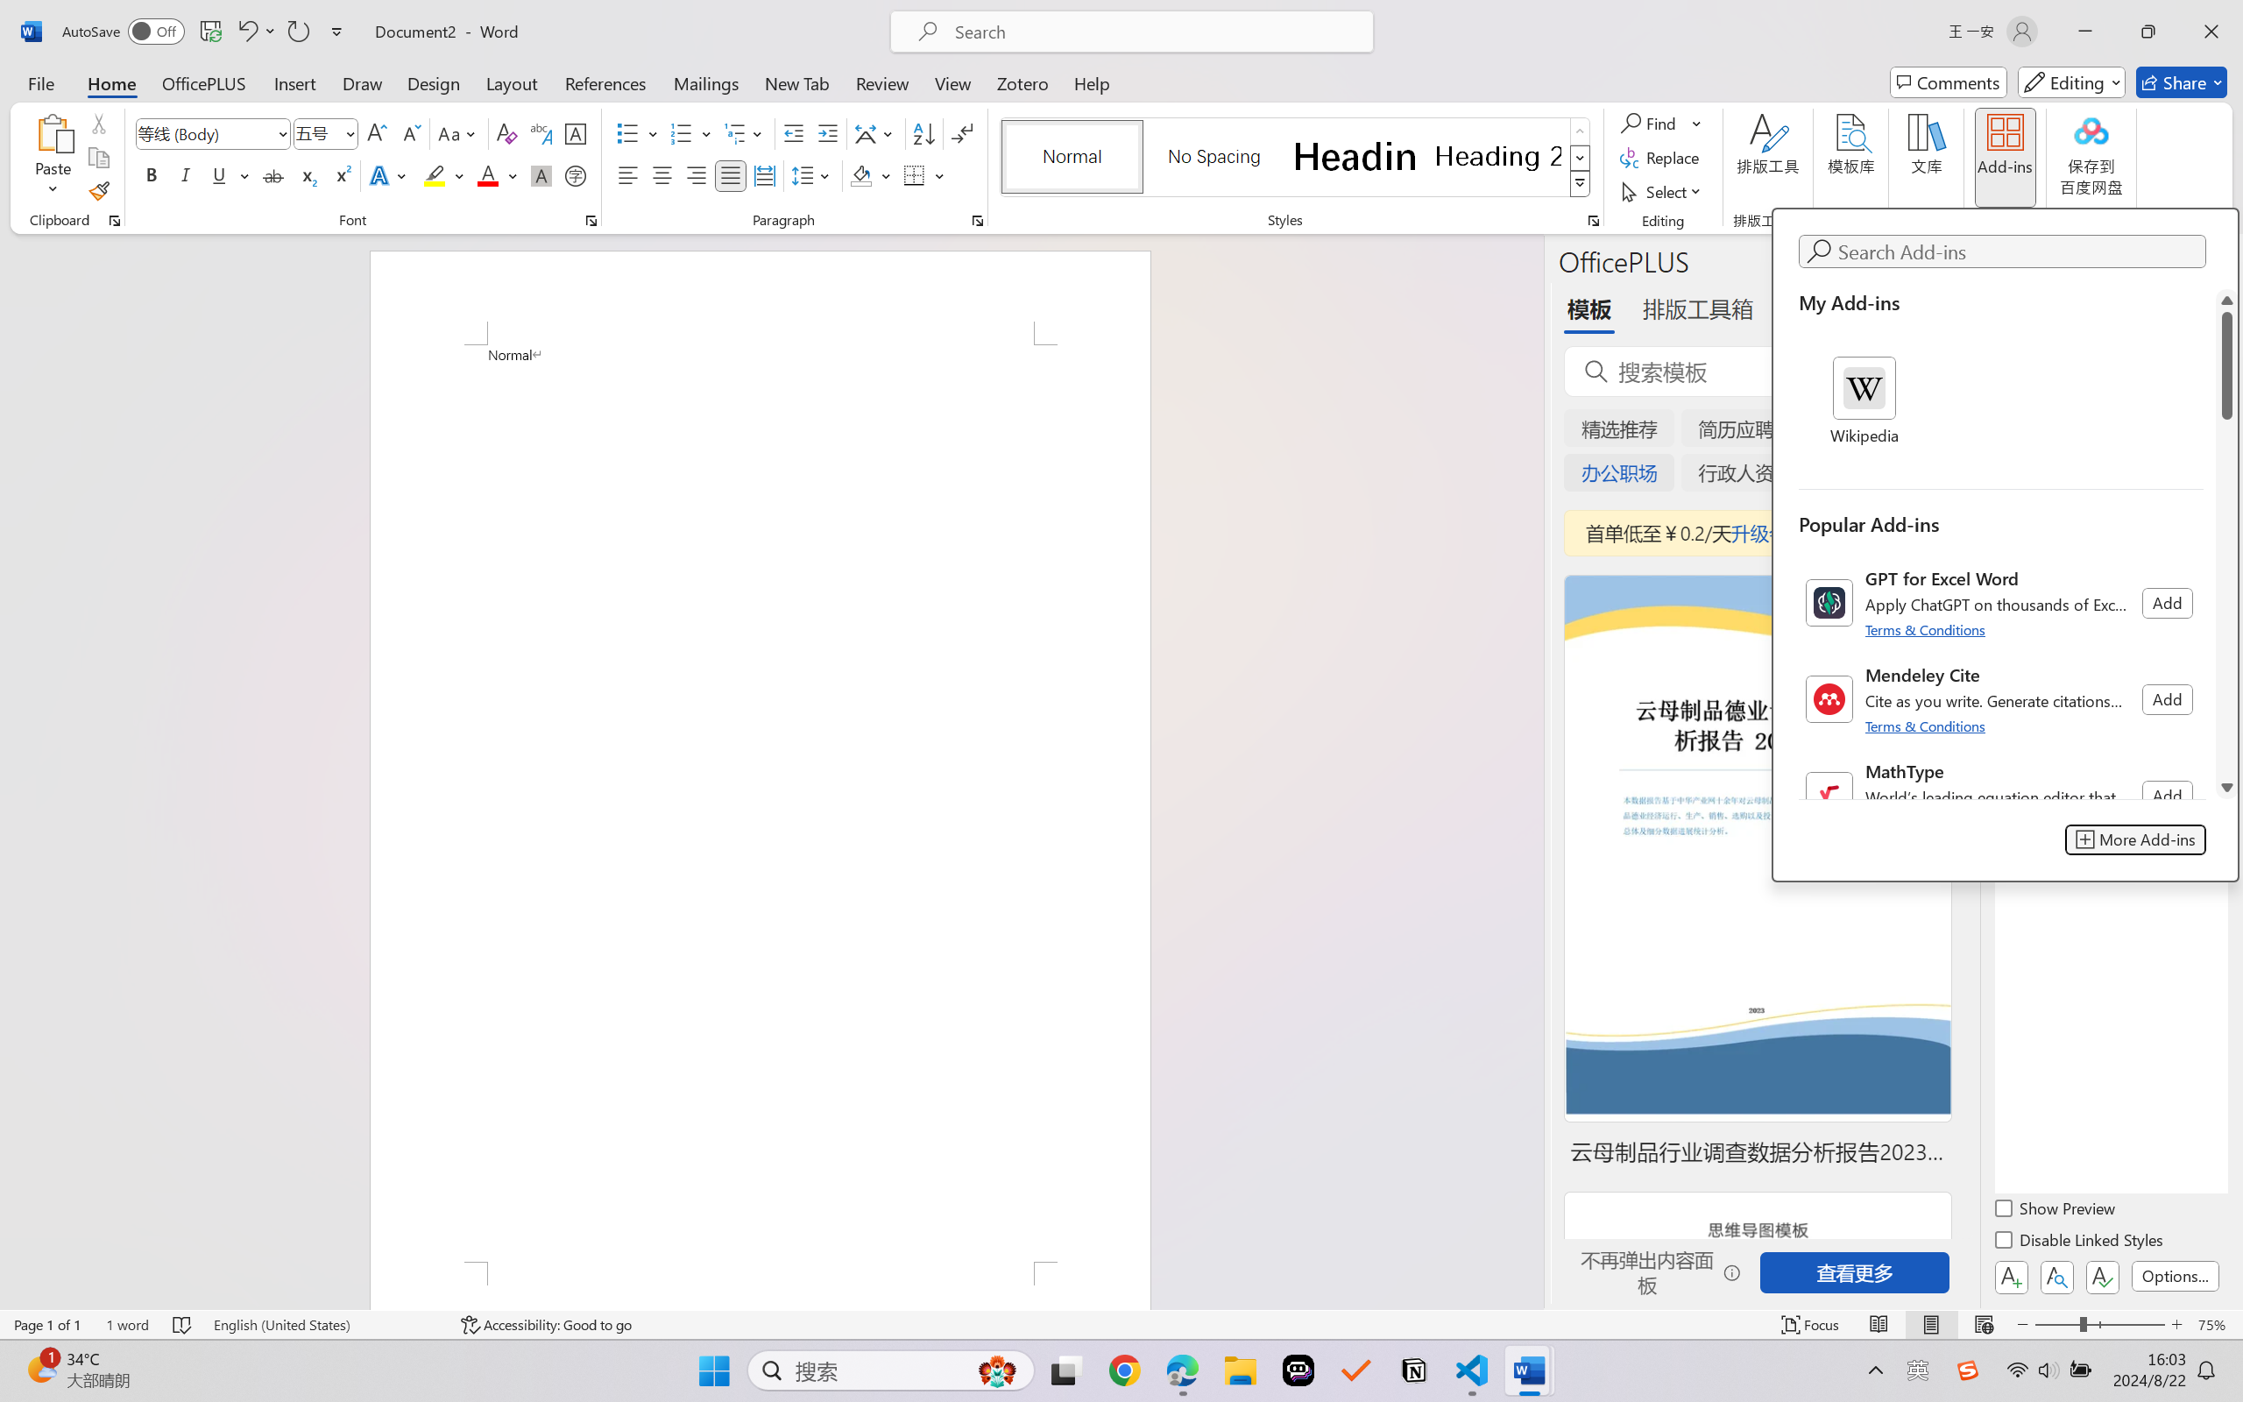  What do you see at coordinates (219, 175) in the screenshot?
I see `Underline` at bounding box center [219, 175].